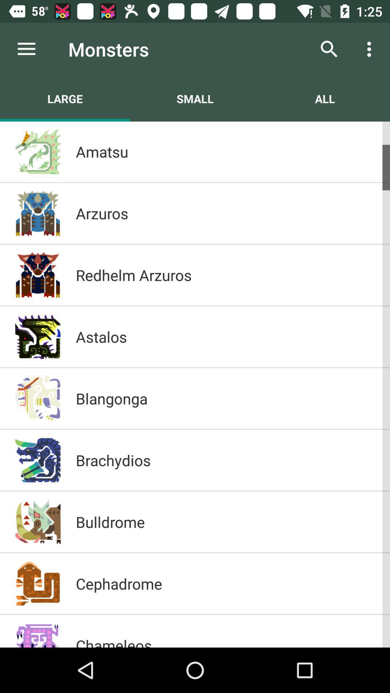 This screenshot has width=390, height=693. Describe the element at coordinates (225, 336) in the screenshot. I see `choose item below the redhelm arzuros item` at that location.